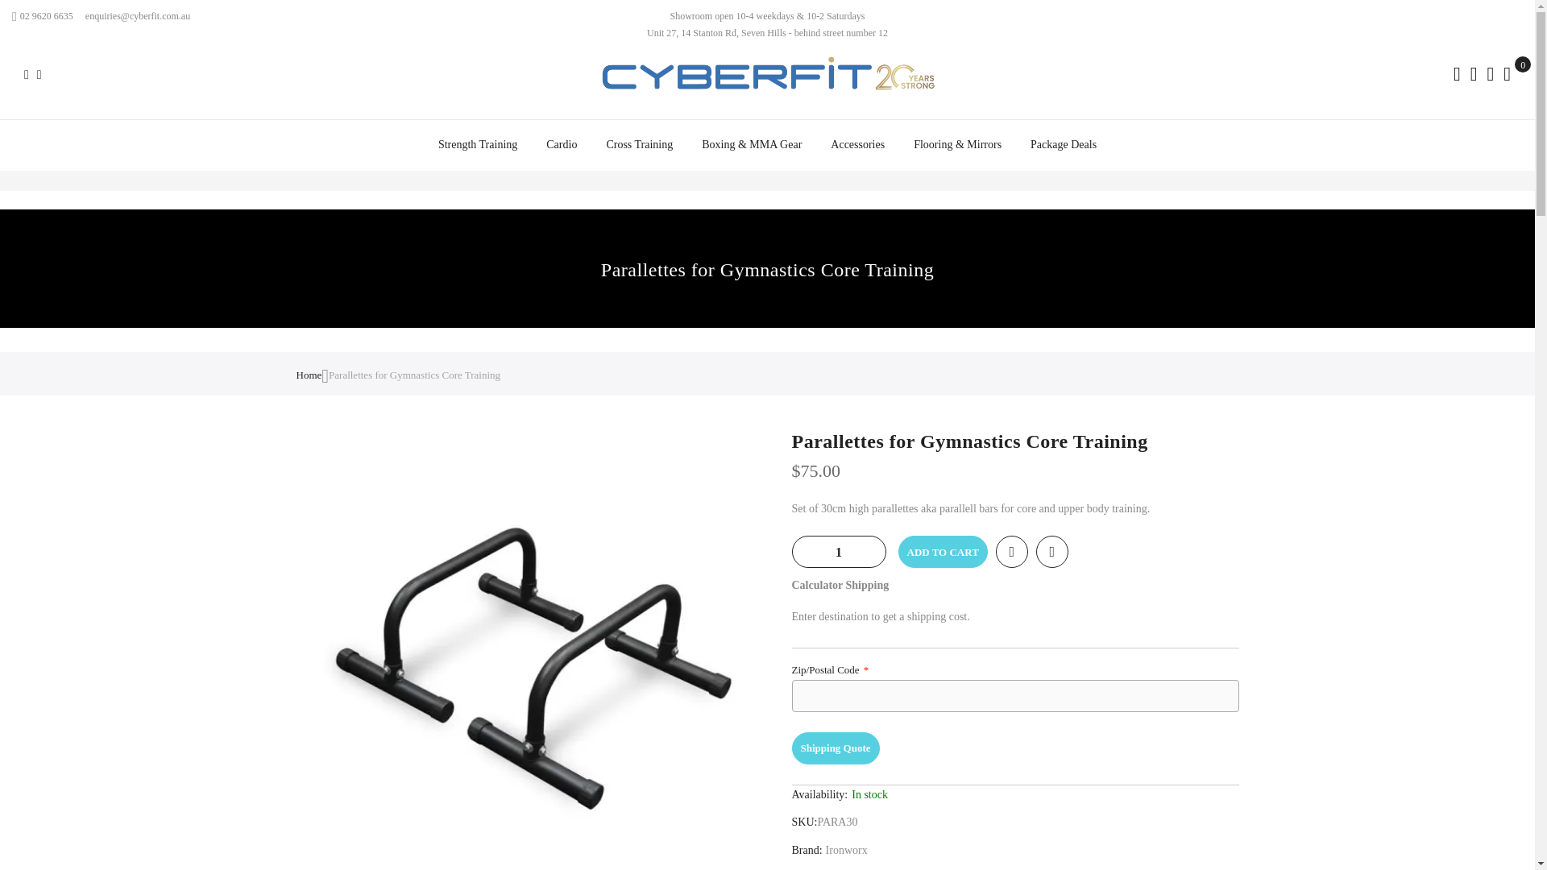 The image size is (1547, 870). What do you see at coordinates (941, 552) in the screenshot?
I see `Add to Cart` at bounding box center [941, 552].